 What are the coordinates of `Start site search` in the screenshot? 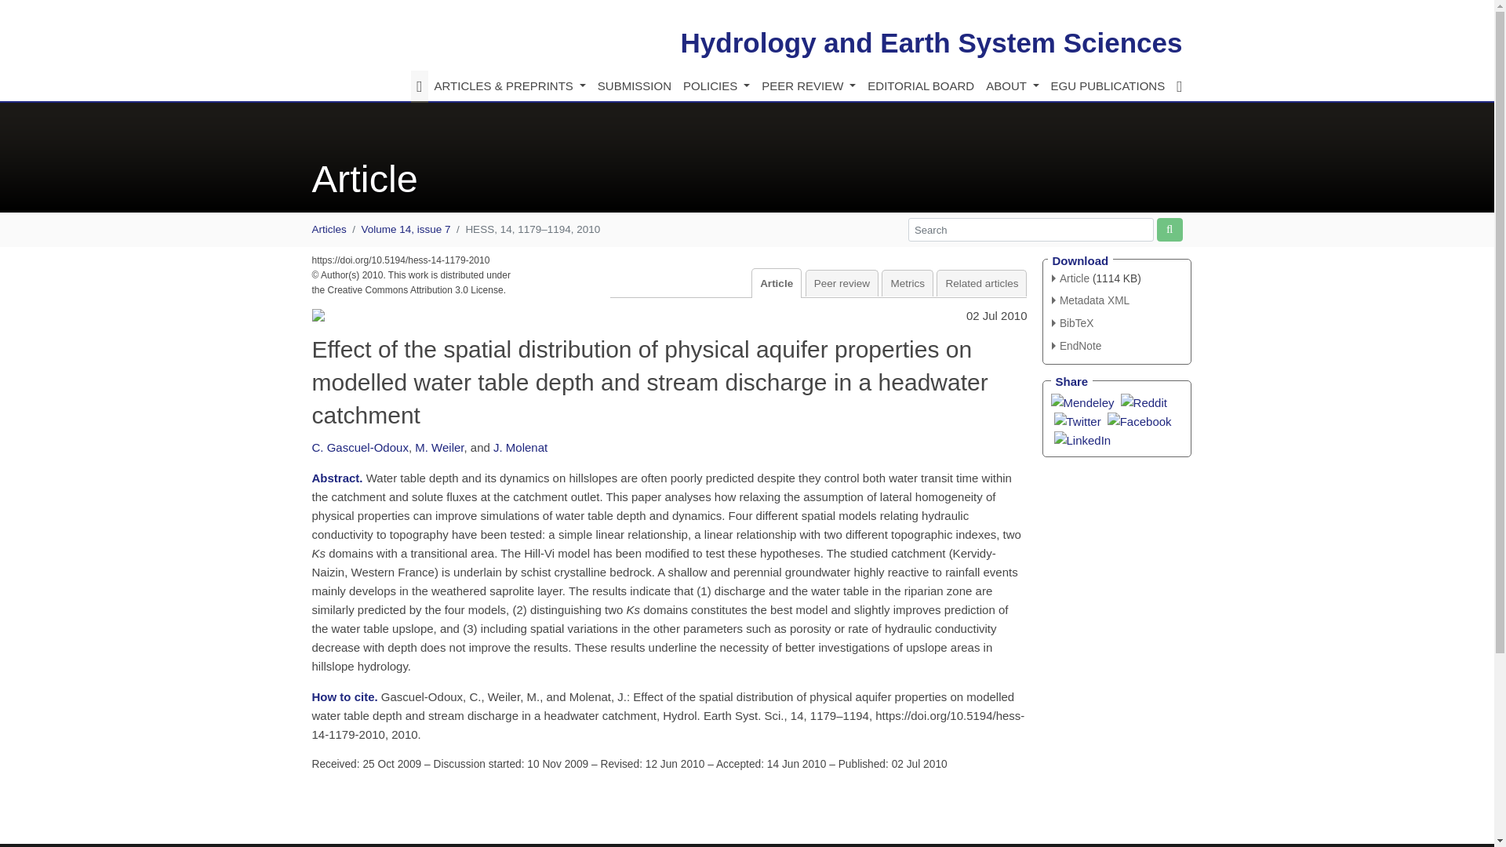 It's located at (1169, 229).